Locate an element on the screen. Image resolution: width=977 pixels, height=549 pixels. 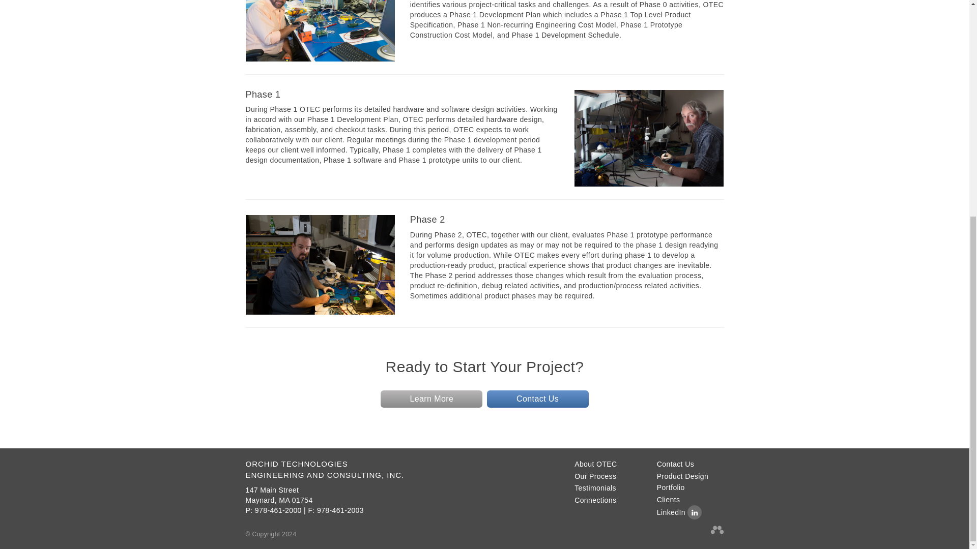
LinkedIn is located at coordinates (679, 512).